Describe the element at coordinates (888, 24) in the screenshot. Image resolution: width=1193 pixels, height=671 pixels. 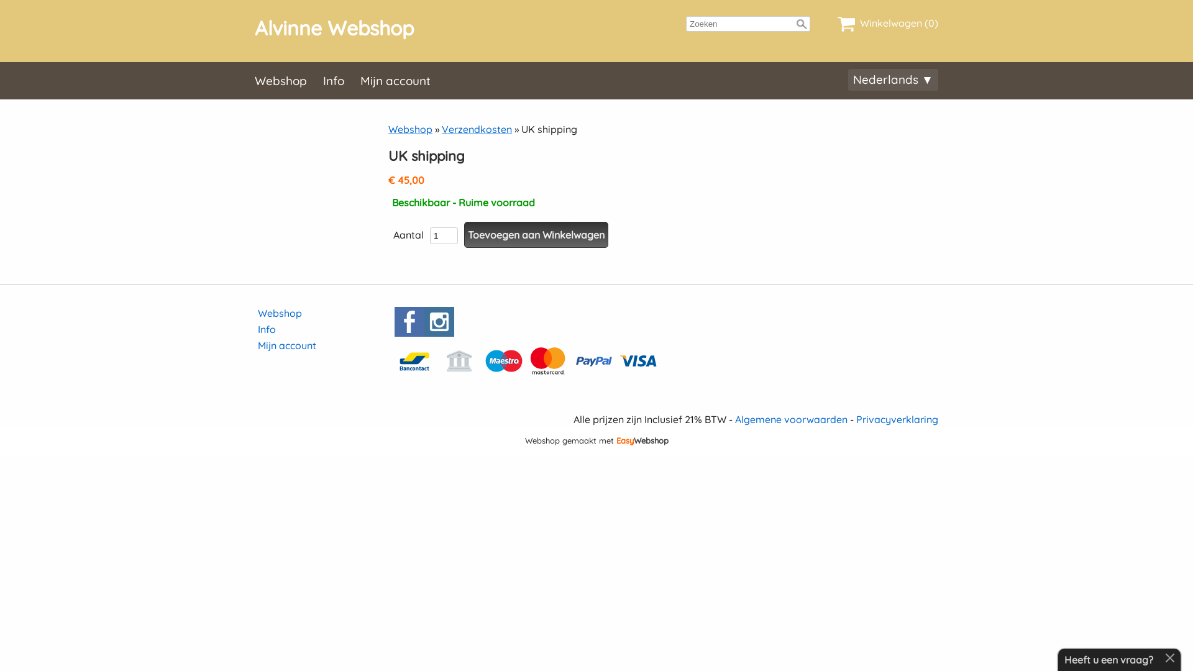
I see `WinkelwagenWinkelwagen (0)` at that location.